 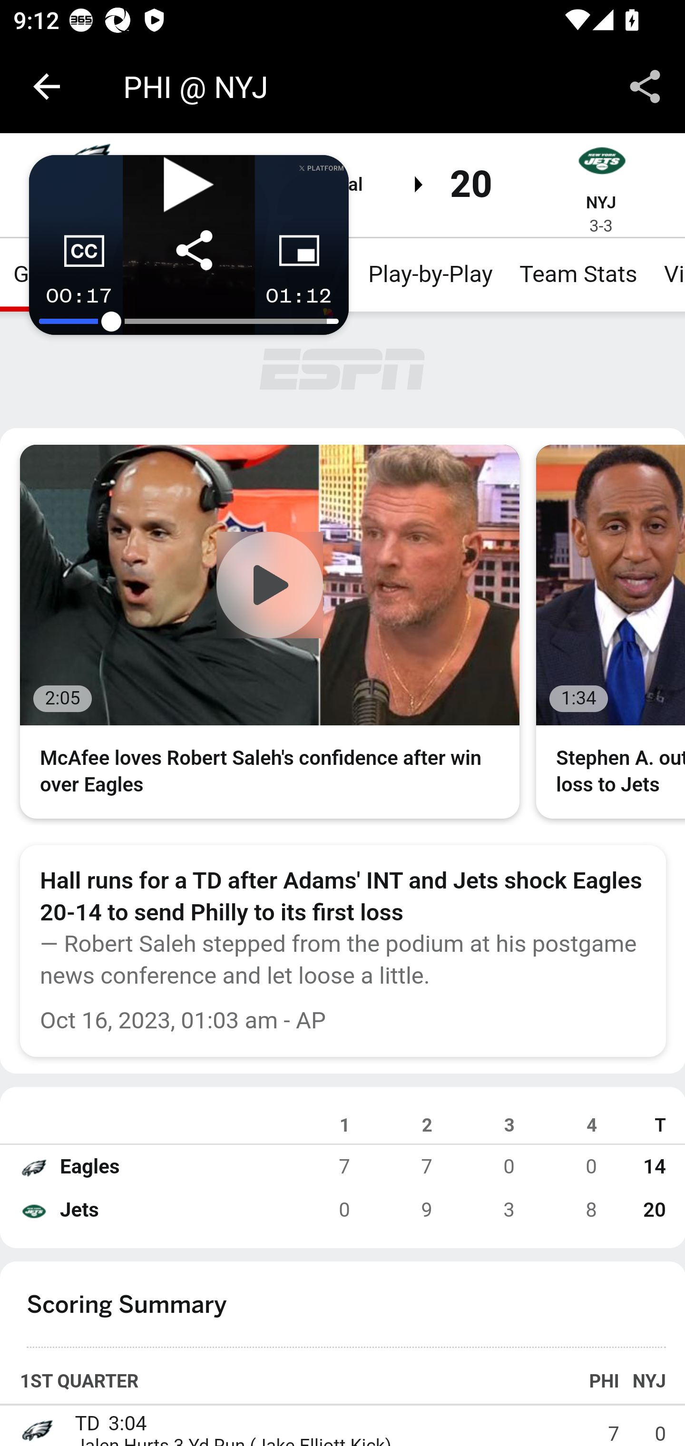 I want to click on Philadelphia Eagles, so click(x=36, y=1429).